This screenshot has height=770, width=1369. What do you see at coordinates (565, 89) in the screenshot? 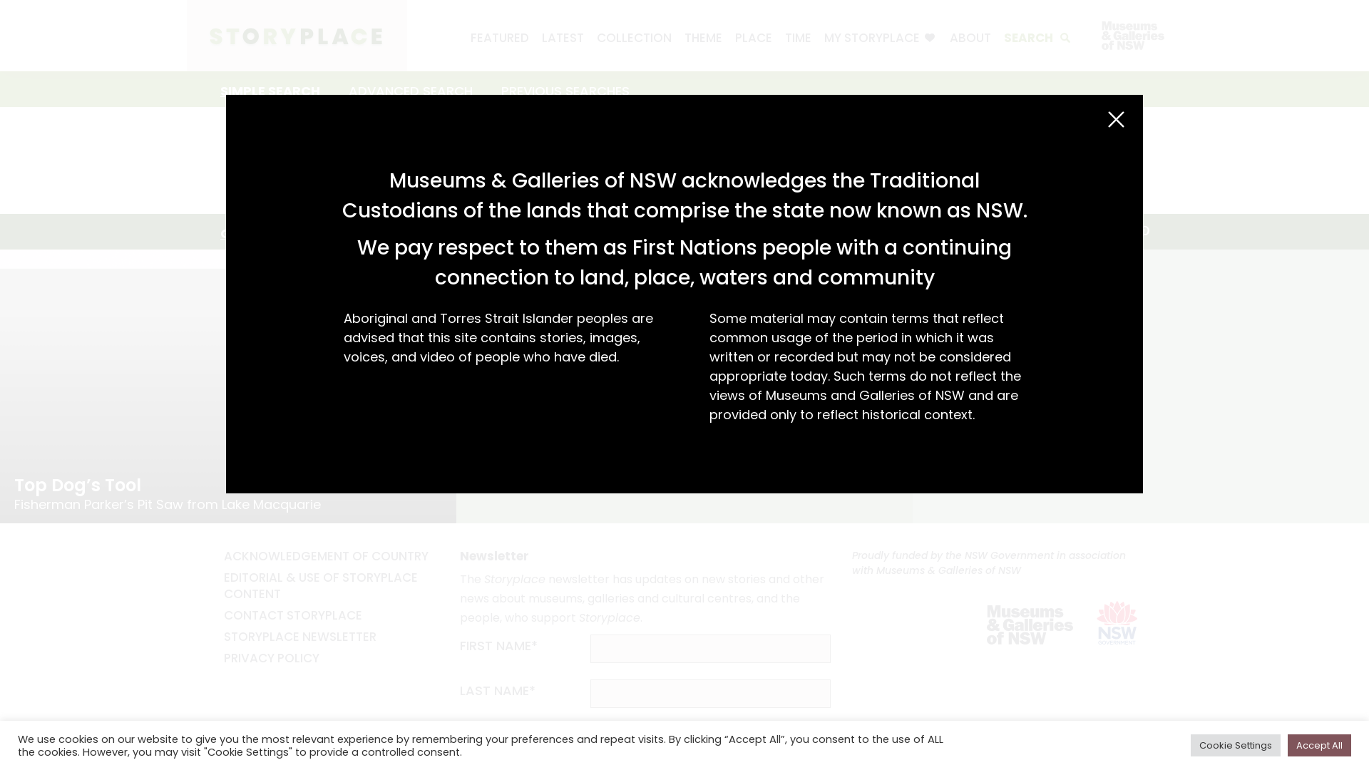
I see `PREVIOUS SEARCHES` at bounding box center [565, 89].